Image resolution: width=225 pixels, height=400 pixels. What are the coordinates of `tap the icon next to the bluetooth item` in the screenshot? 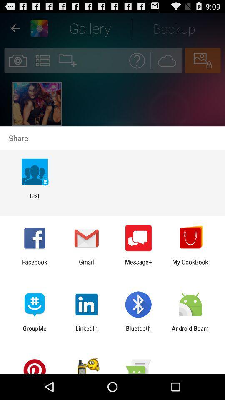 It's located at (87, 332).